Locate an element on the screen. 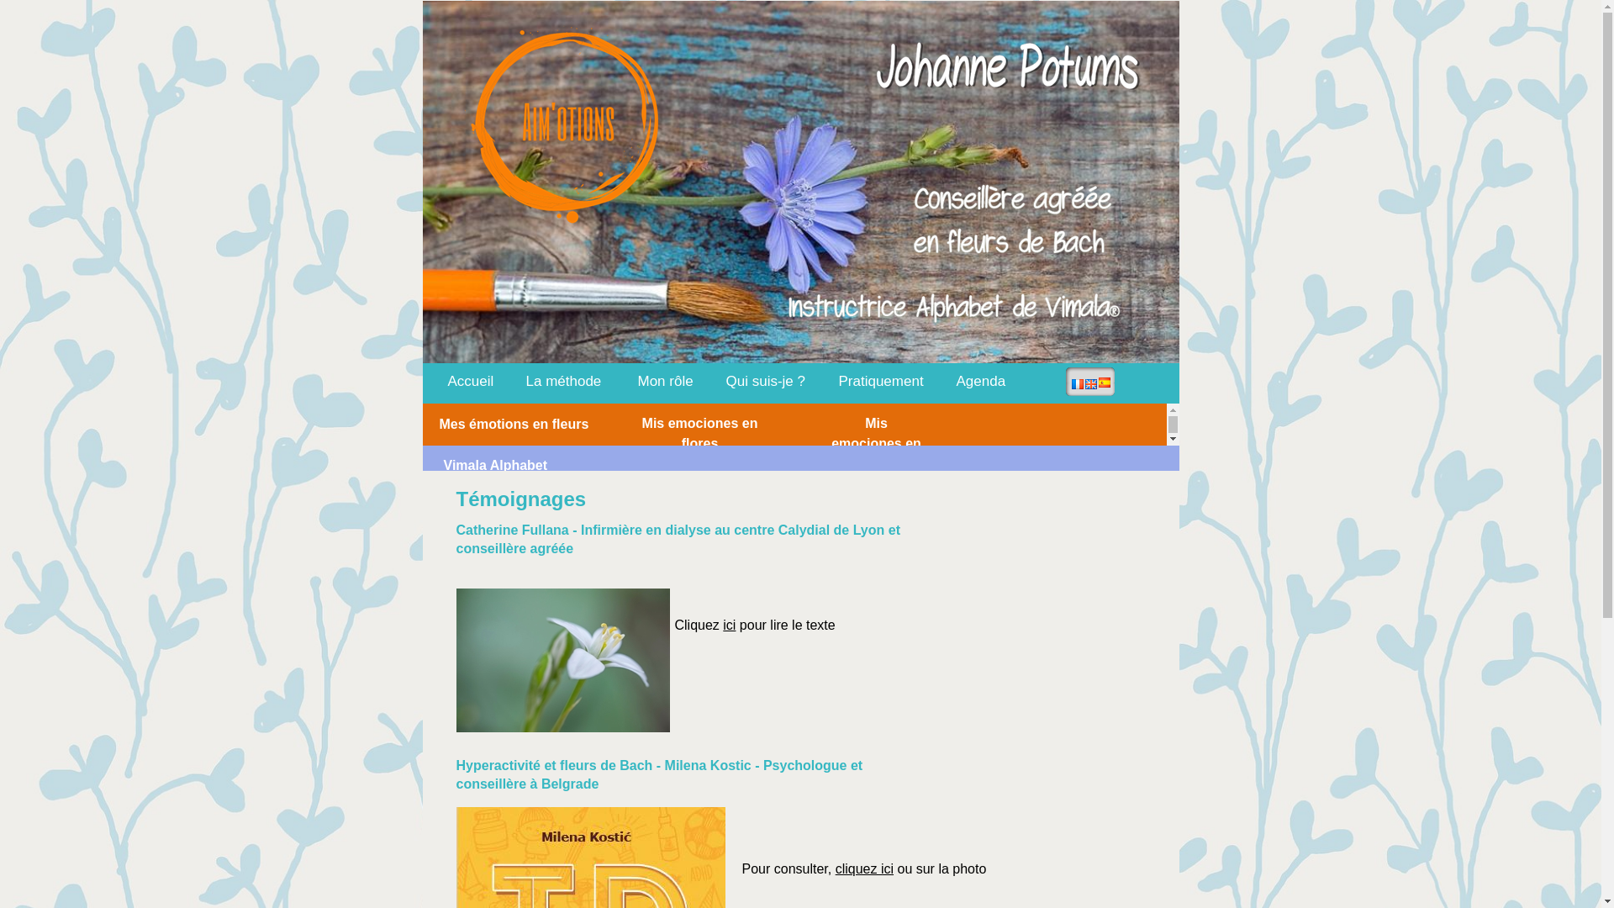  Agenda is located at coordinates (982, 381).